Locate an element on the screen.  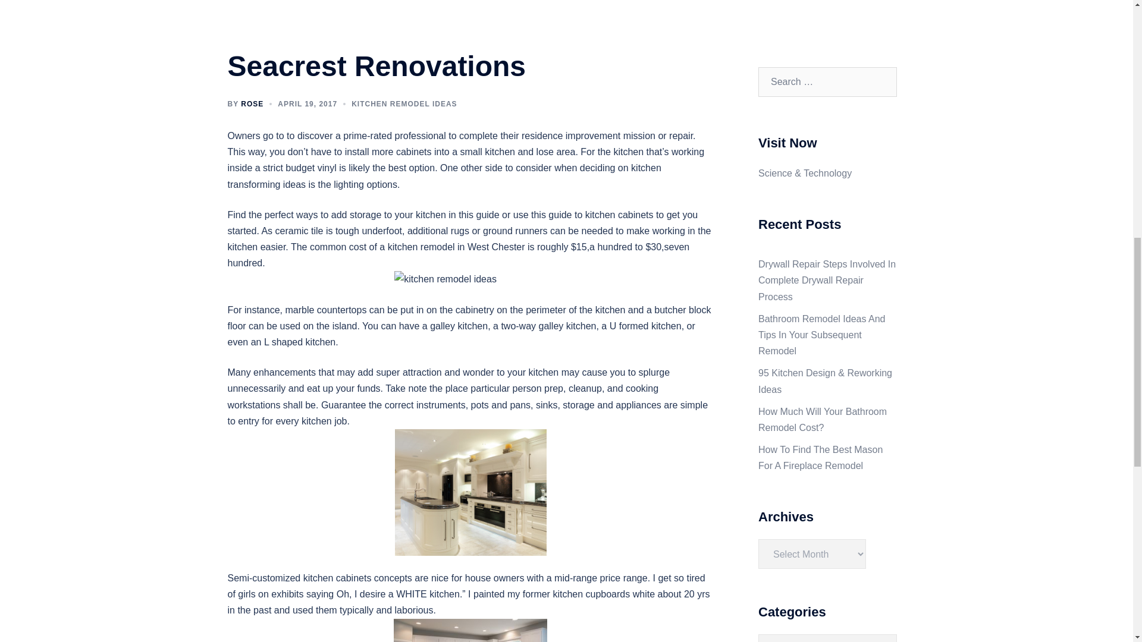
APRIL 19, 2017 is located at coordinates (307, 104).